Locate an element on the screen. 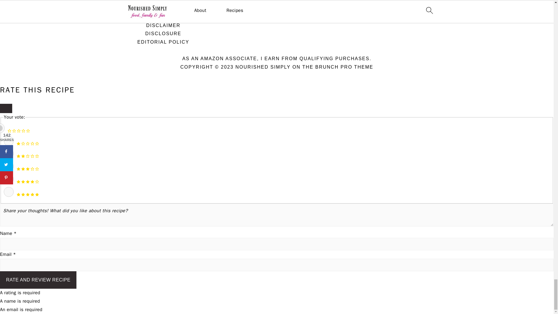  1 is located at coordinates (9, 141).